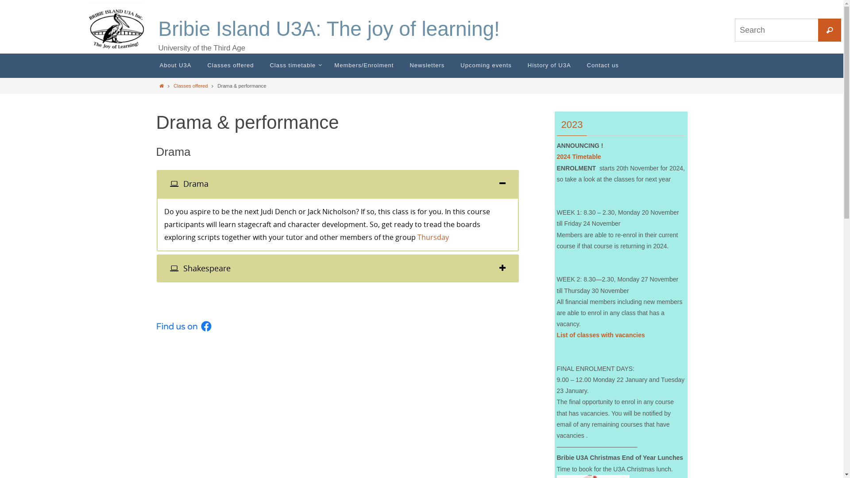 This screenshot has height=478, width=850. Describe the element at coordinates (230, 66) in the screenshot. I see `Classes offered` at that location.